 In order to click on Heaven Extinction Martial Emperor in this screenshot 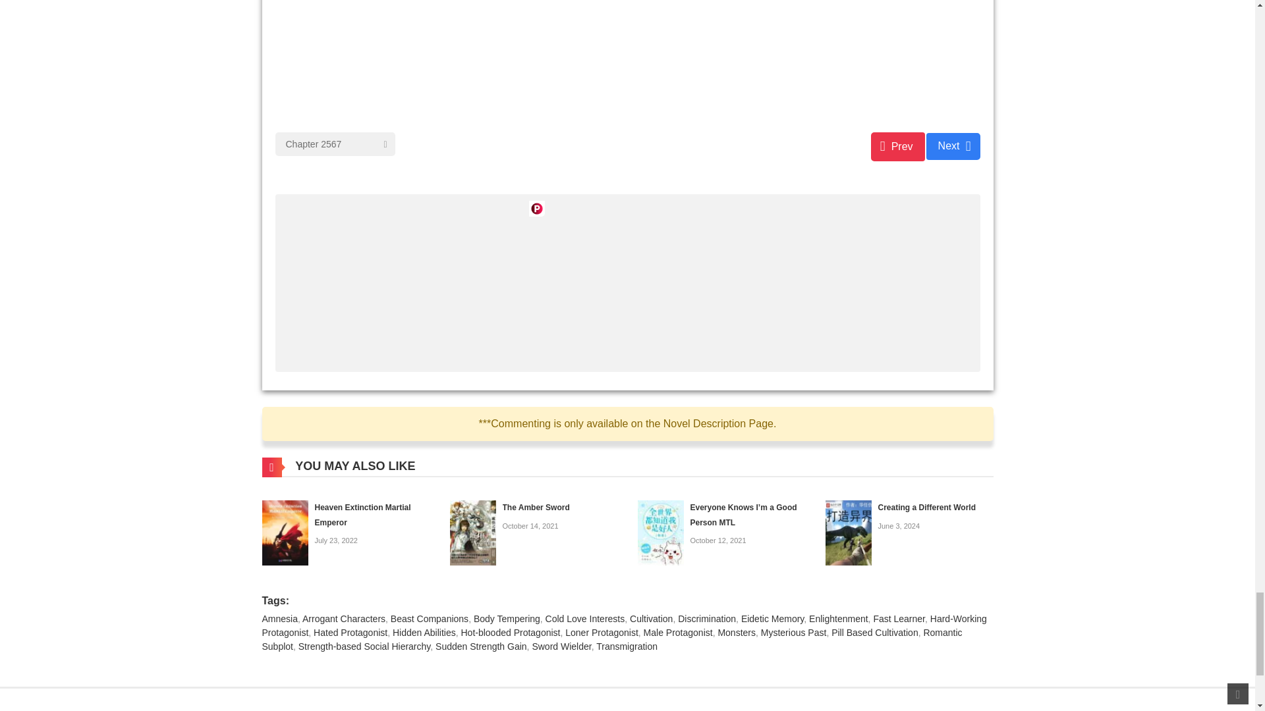, I will do `click(363, 515)`.